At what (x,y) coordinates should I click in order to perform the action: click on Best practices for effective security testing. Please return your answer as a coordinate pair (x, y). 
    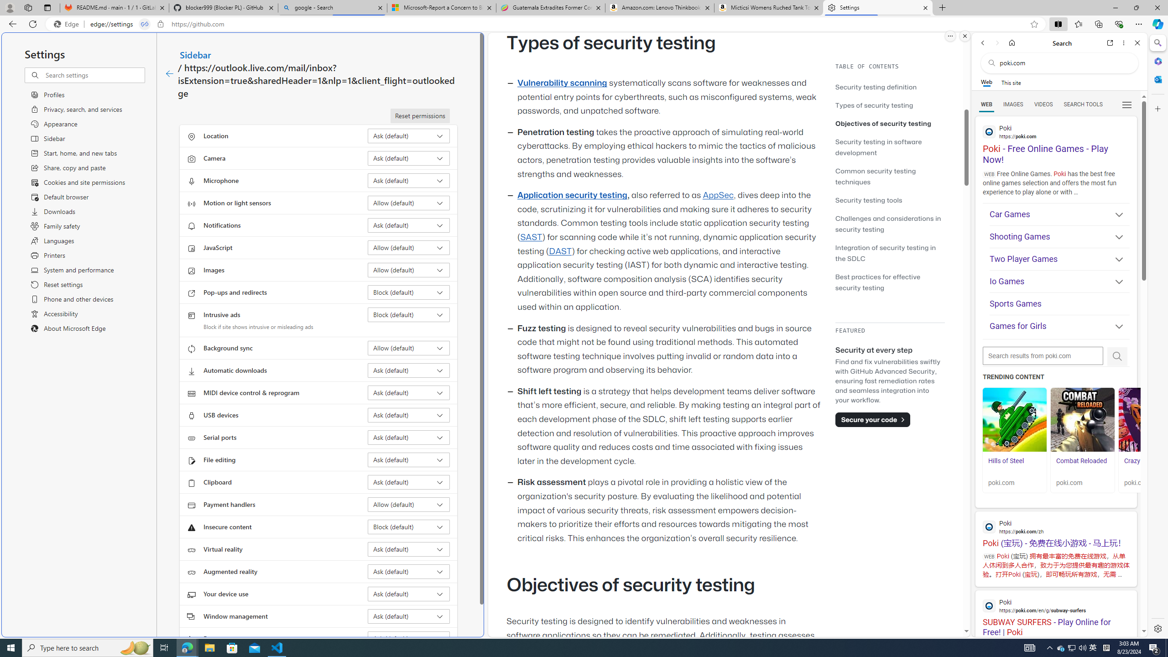
    Looking at the image, I should click on (890, 282).